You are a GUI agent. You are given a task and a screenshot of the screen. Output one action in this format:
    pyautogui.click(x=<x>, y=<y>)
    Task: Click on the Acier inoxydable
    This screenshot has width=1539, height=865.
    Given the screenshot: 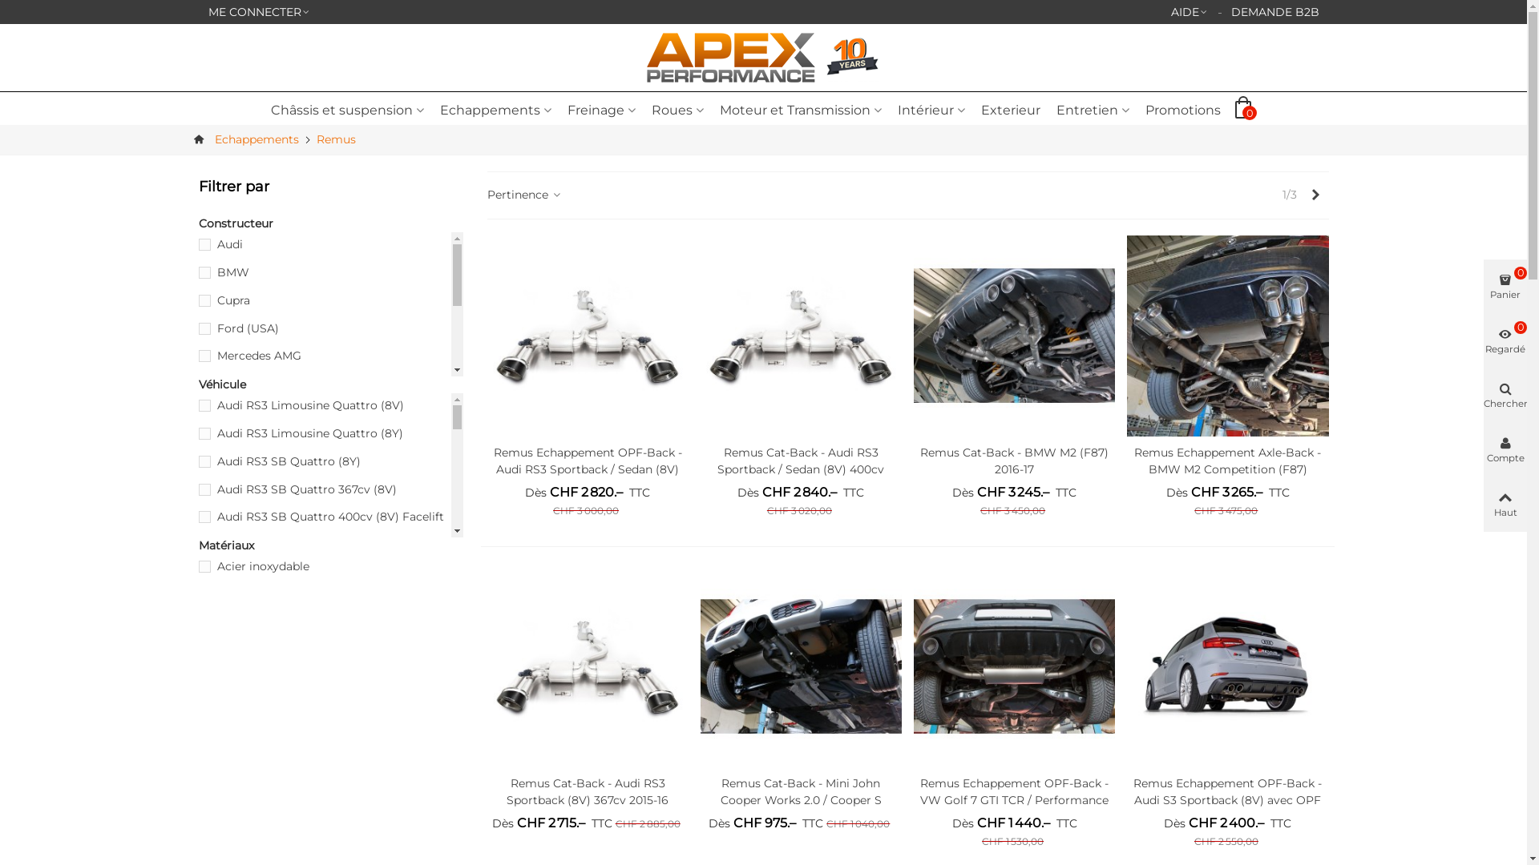 What is the action you would take?
    pyautogui.click(x=337, y=567)
    